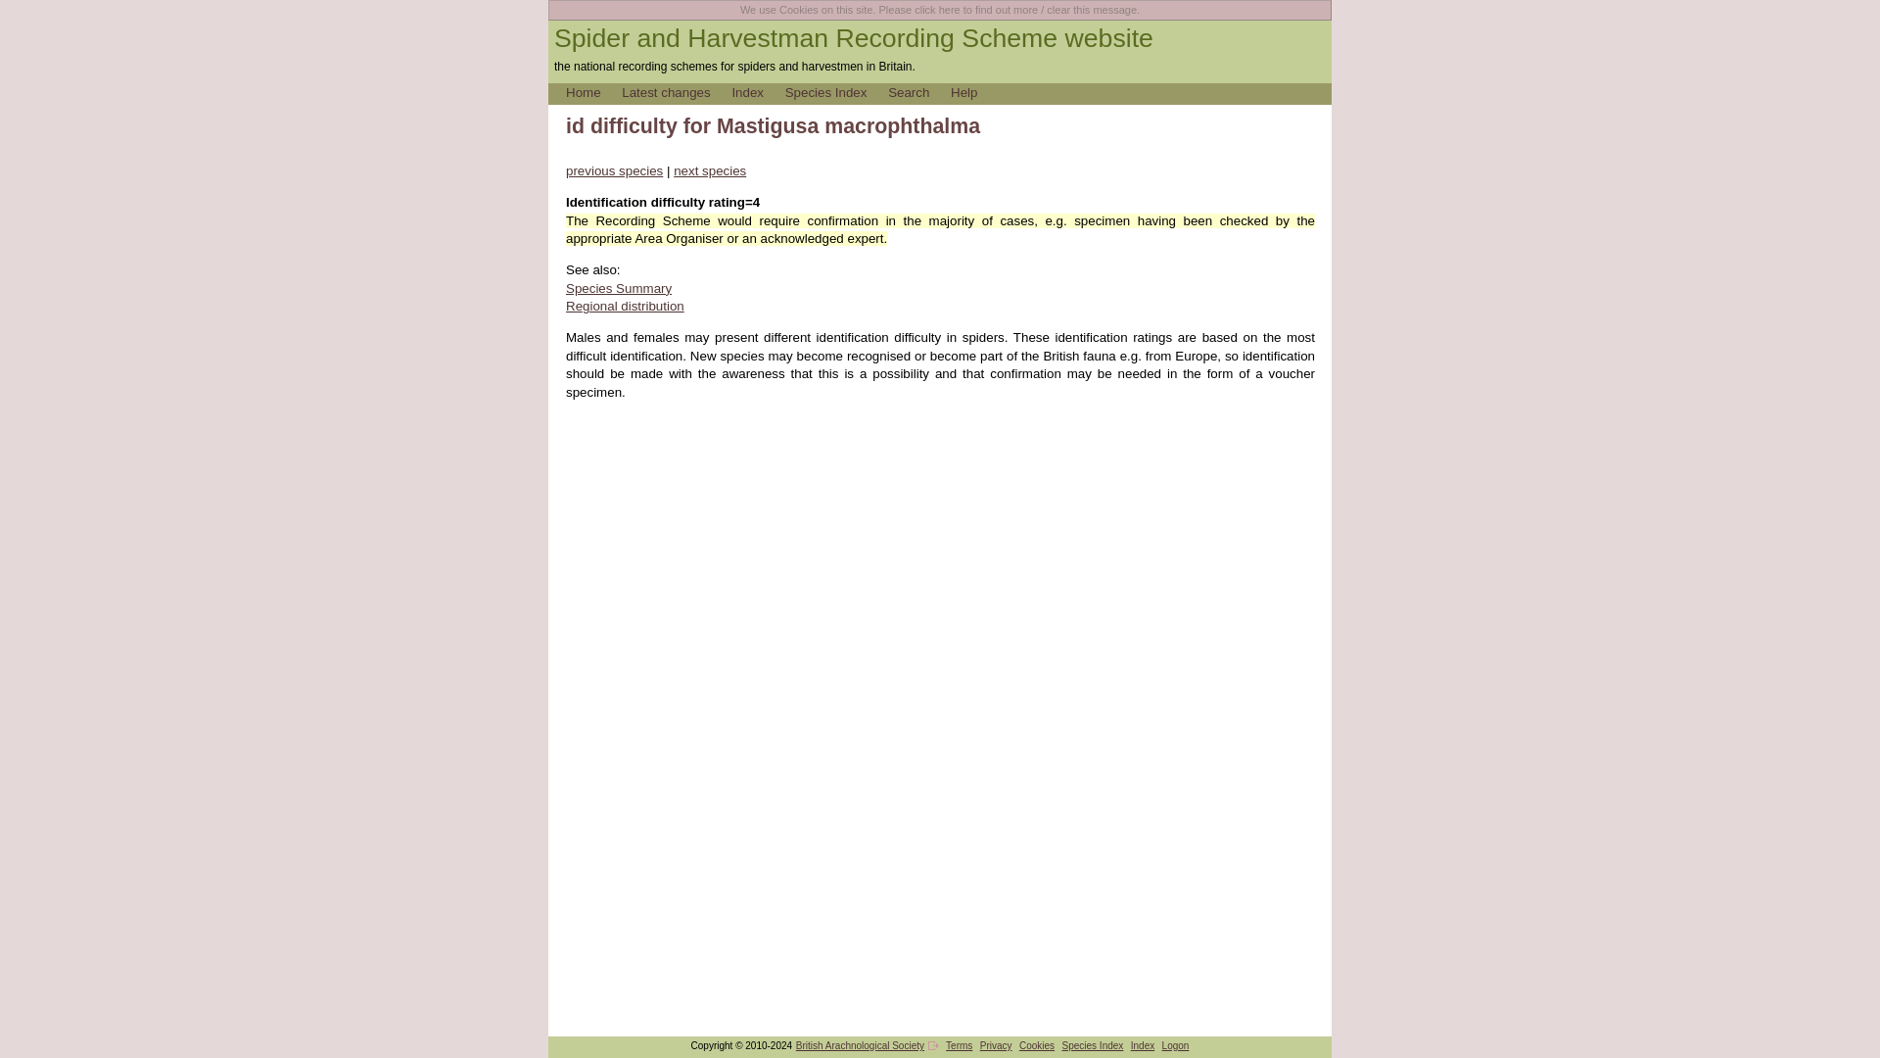 The width and height of the screenshot is (1880, 1058). What do you see at coordinates (860, 1044) in the screenshot?
I see `British Arachnological Society` at bounding box center [860, 1044].